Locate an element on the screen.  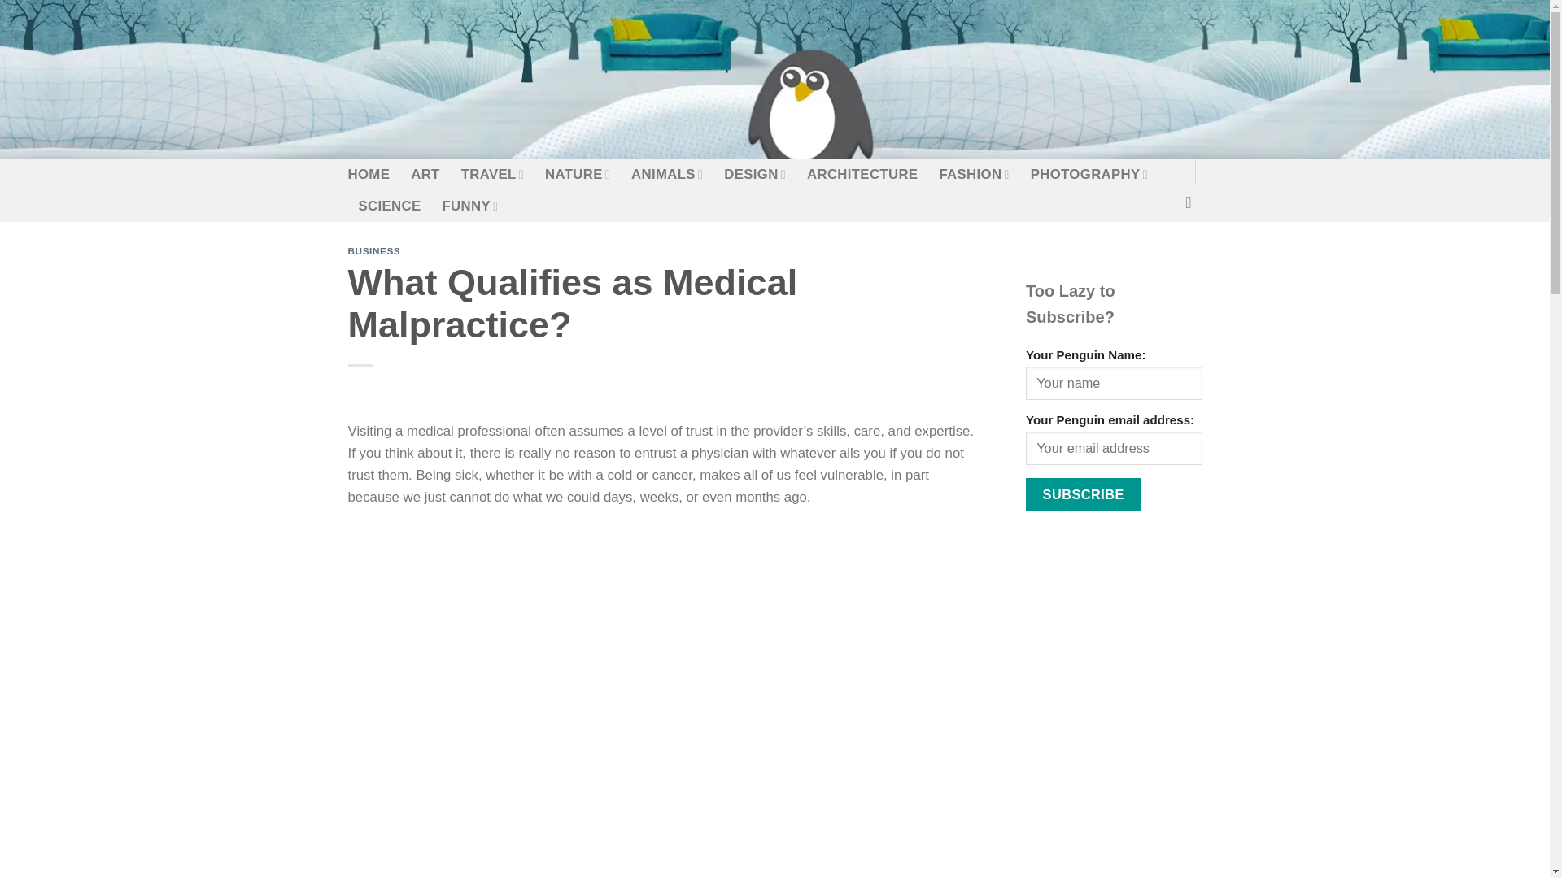
DESIGN is located at coordinates (755, 174).